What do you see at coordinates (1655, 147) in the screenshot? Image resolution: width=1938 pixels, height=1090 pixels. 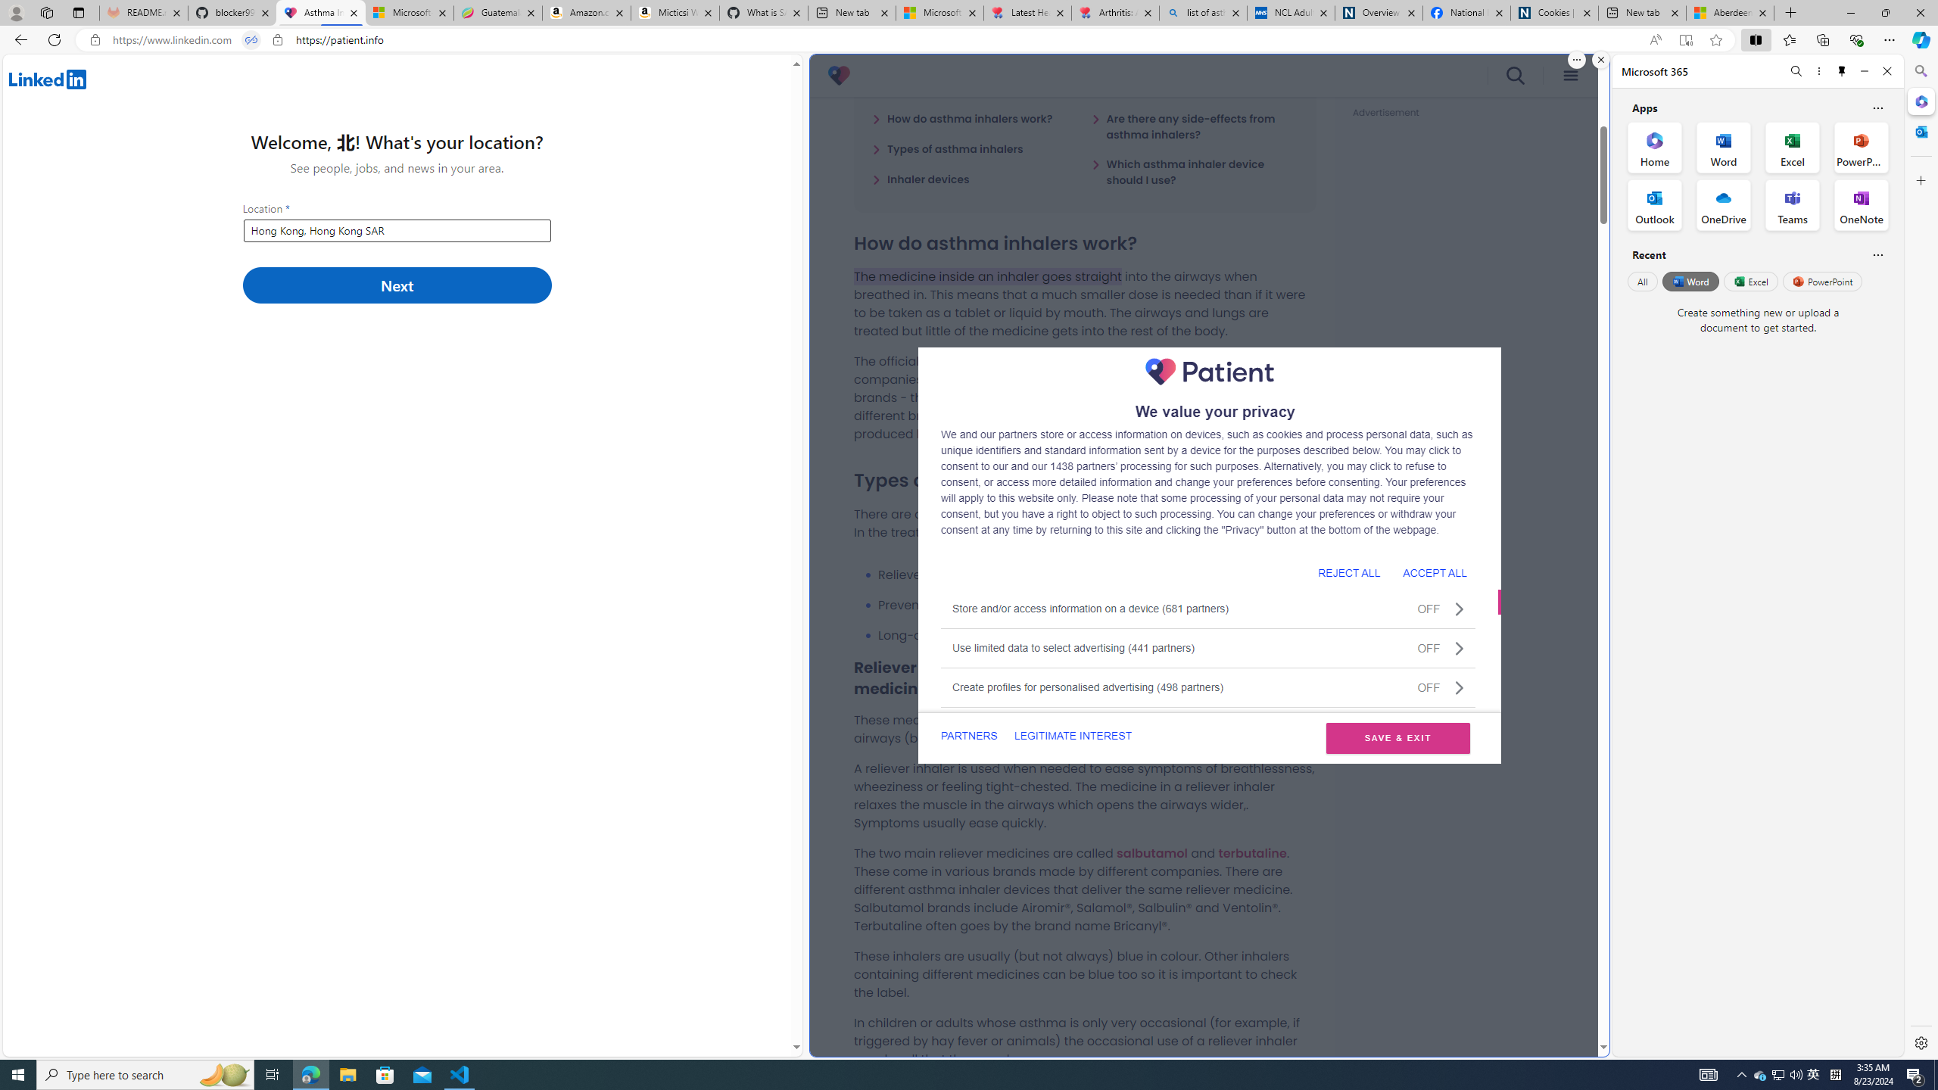 I see `Home Office App` at bounding box center [1655, 147].